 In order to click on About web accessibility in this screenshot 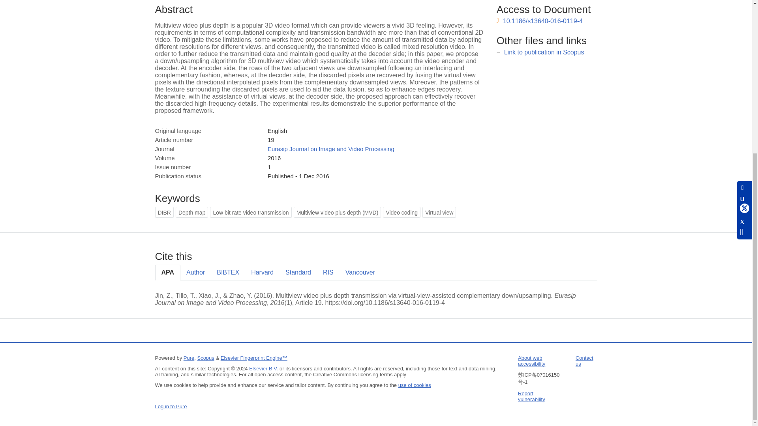, I will do `click(531, 361)`.